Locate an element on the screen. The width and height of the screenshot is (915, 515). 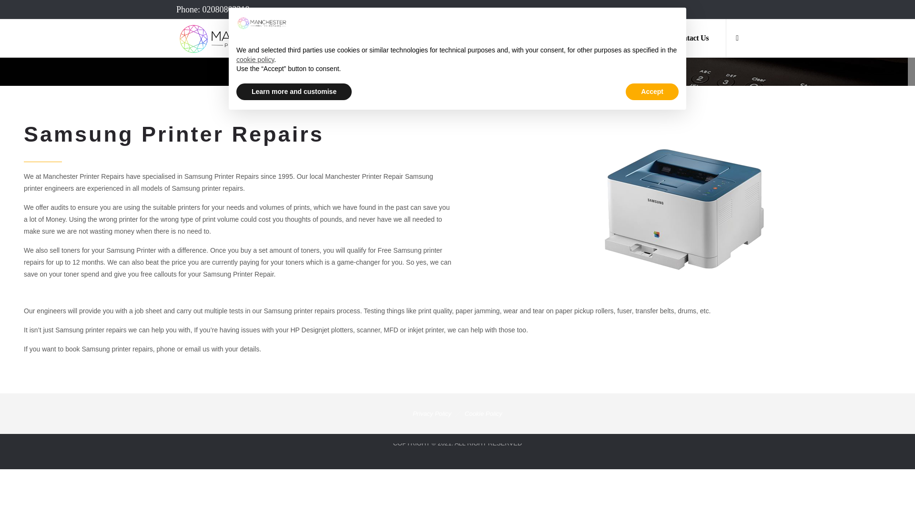
Search is located at coordinates (679, 260).